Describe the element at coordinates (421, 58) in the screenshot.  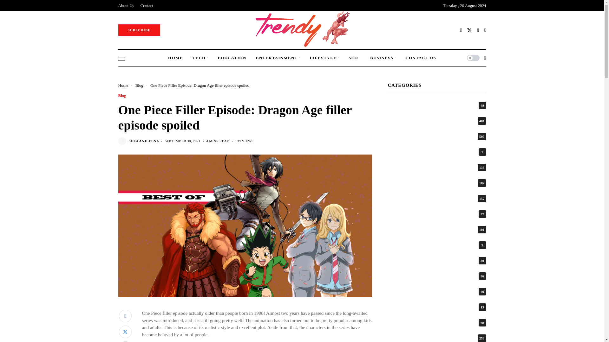
I see `CONTACT US` at that location.